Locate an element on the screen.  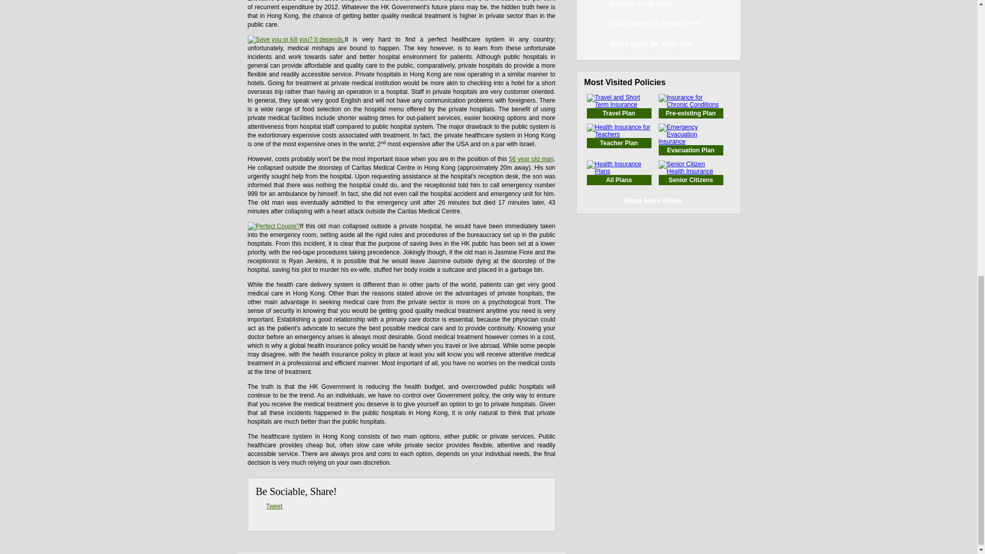
Tweet is located at coordinates (274, 506).